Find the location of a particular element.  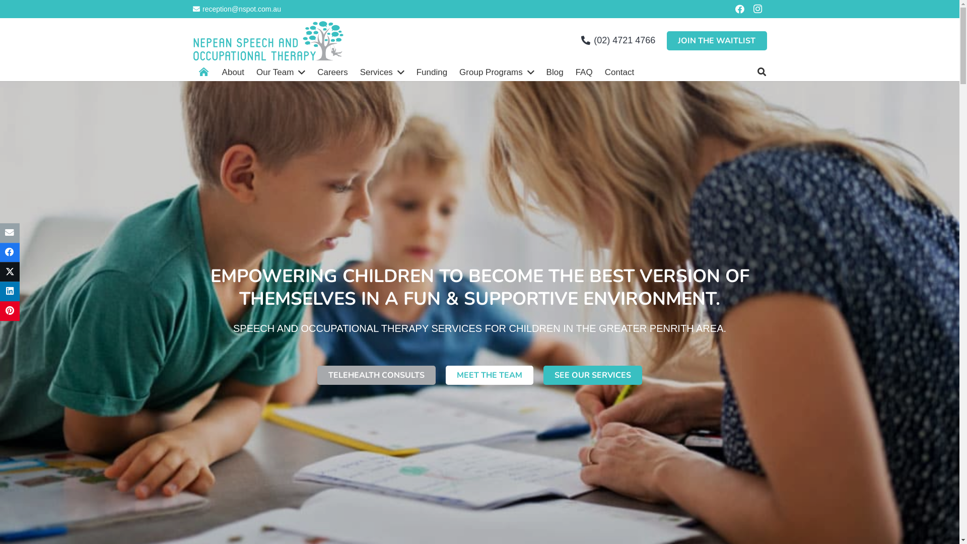

Instagram is located at coordinates (758, 9).